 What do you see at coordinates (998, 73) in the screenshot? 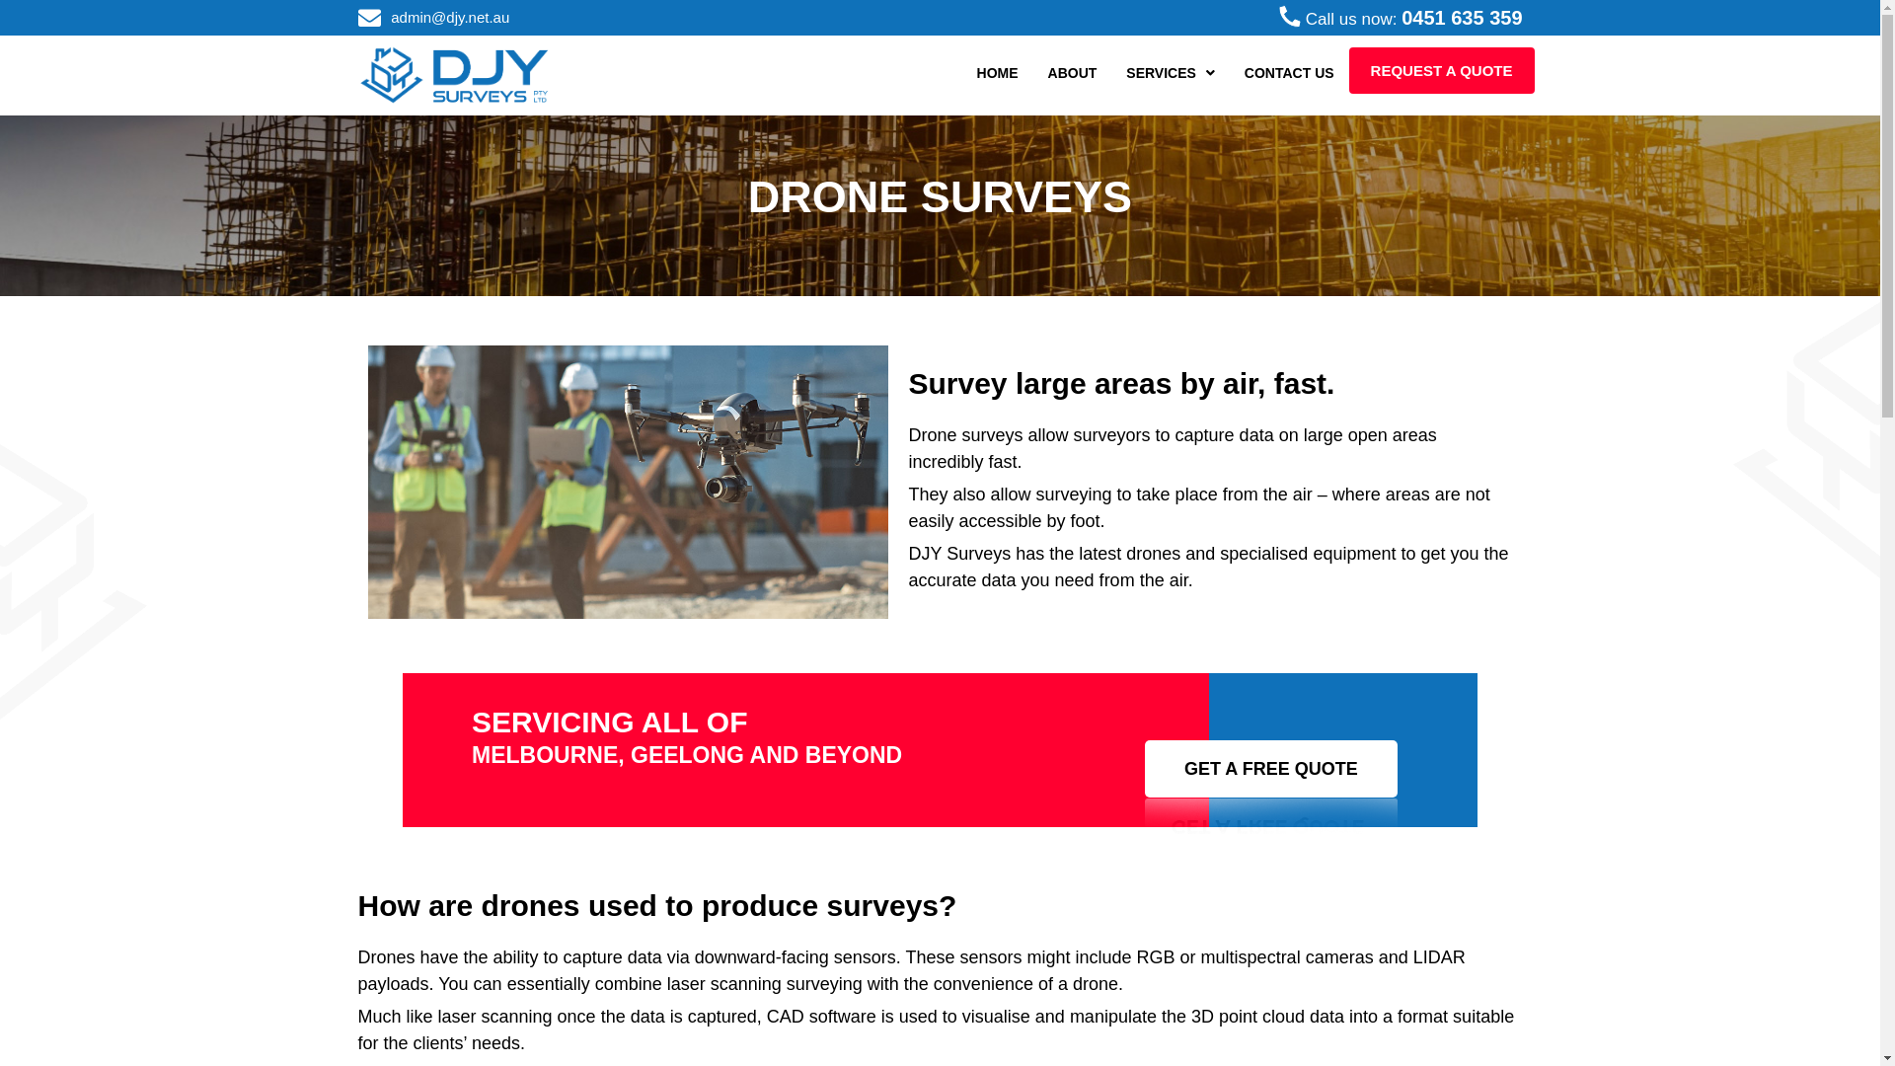
I see `HOME` at bounding box center [998, 73].